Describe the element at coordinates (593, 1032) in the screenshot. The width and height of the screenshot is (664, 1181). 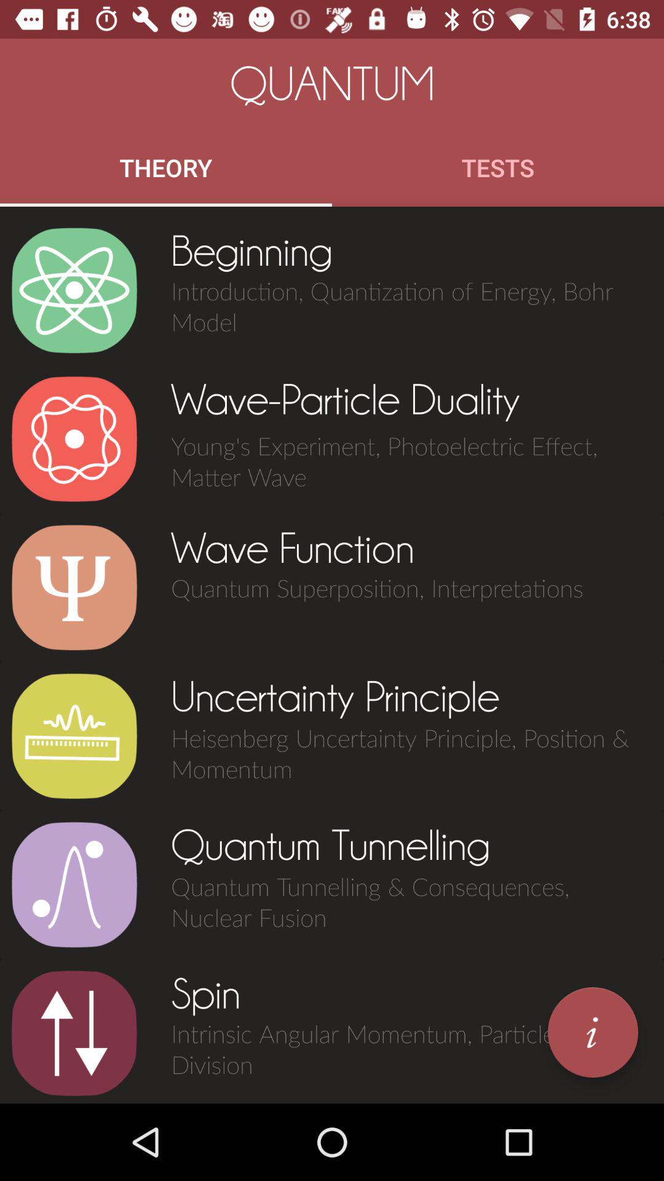
I see `select icon below the quantum tunnelling consequences item` at that location.